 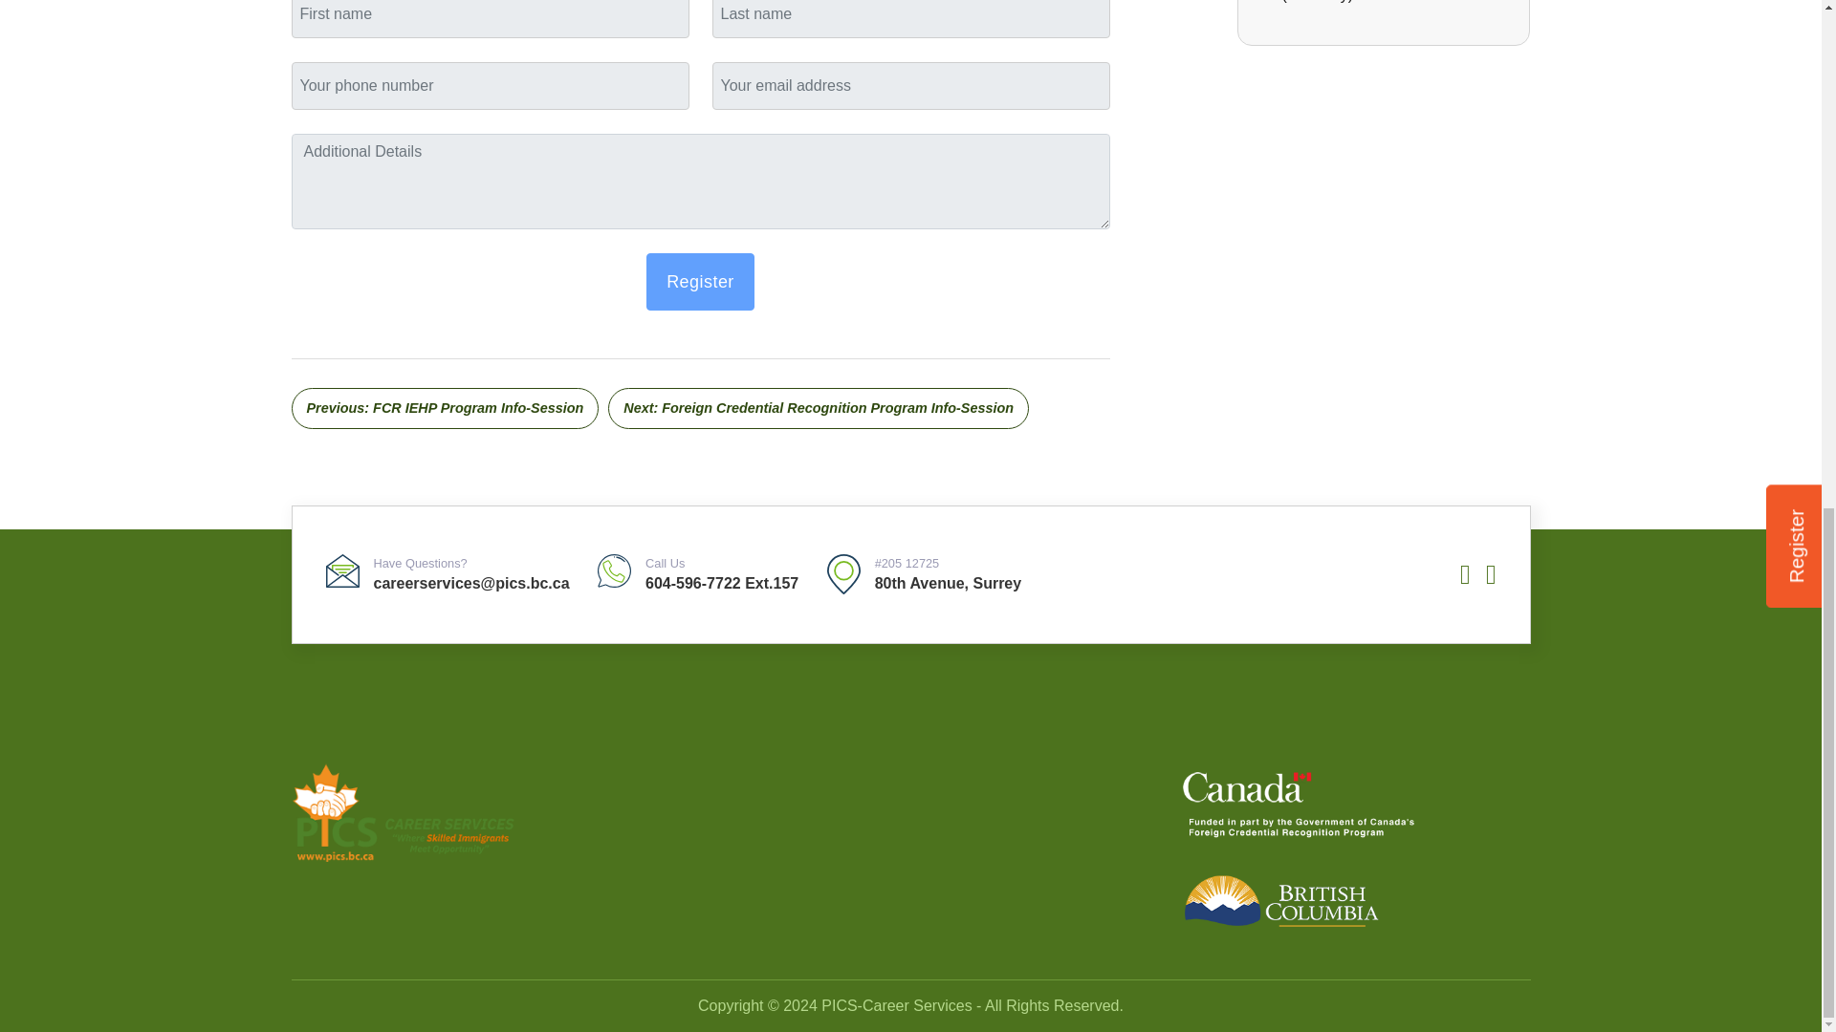 What do you see at coordinates (722, 583) in the screenshot?
I see `604-596-7722 Ext.157` at bounding box center [722, 583].